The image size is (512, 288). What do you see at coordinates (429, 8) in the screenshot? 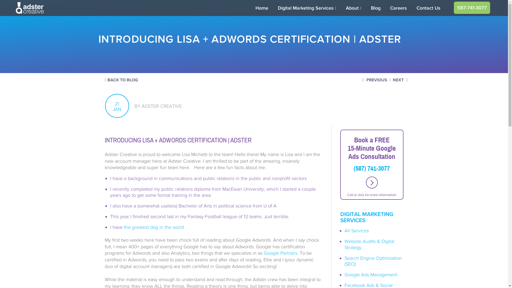
I see `Contact Us` at bounding box center [429, 8].